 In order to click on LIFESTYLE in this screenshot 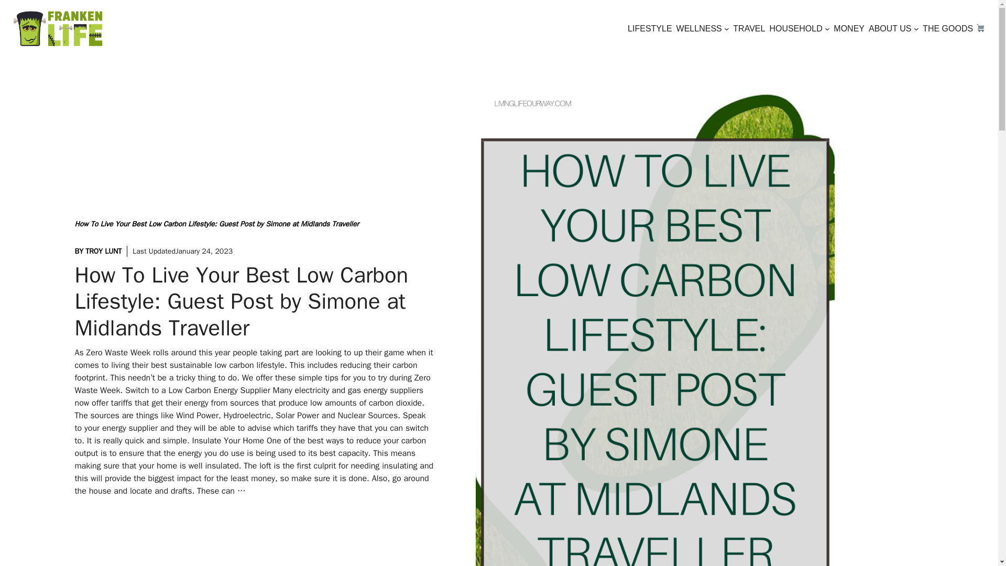, I will do `click(650, 28)`.